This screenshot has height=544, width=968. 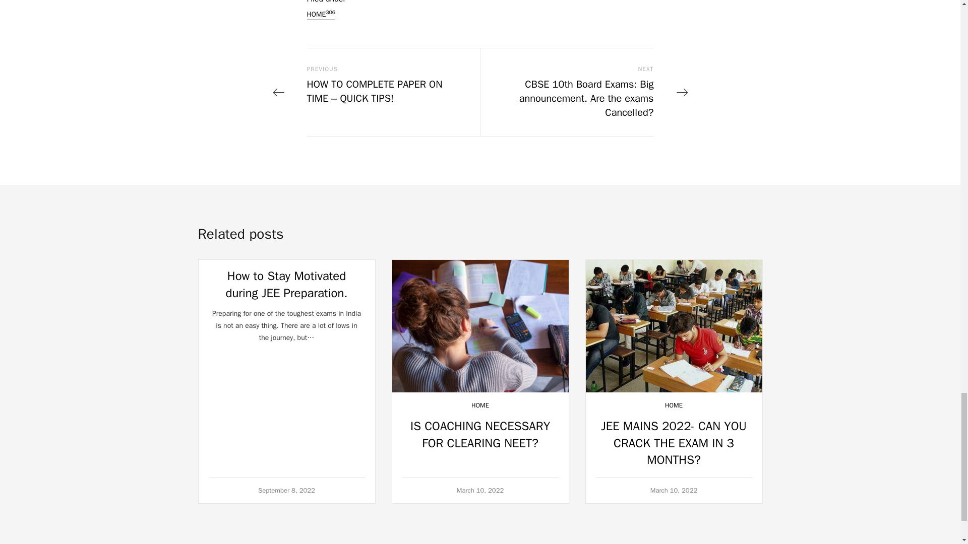 I want to click on View all posts in home, so click(x=674, y=405).